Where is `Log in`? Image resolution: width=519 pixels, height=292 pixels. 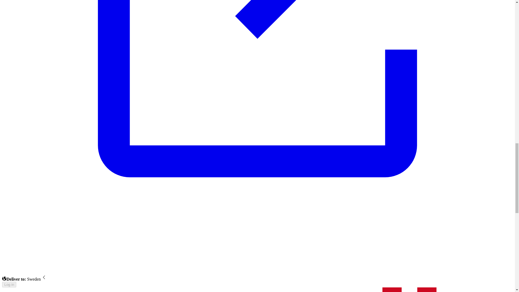 Log in is located at coordinates (9, 284).